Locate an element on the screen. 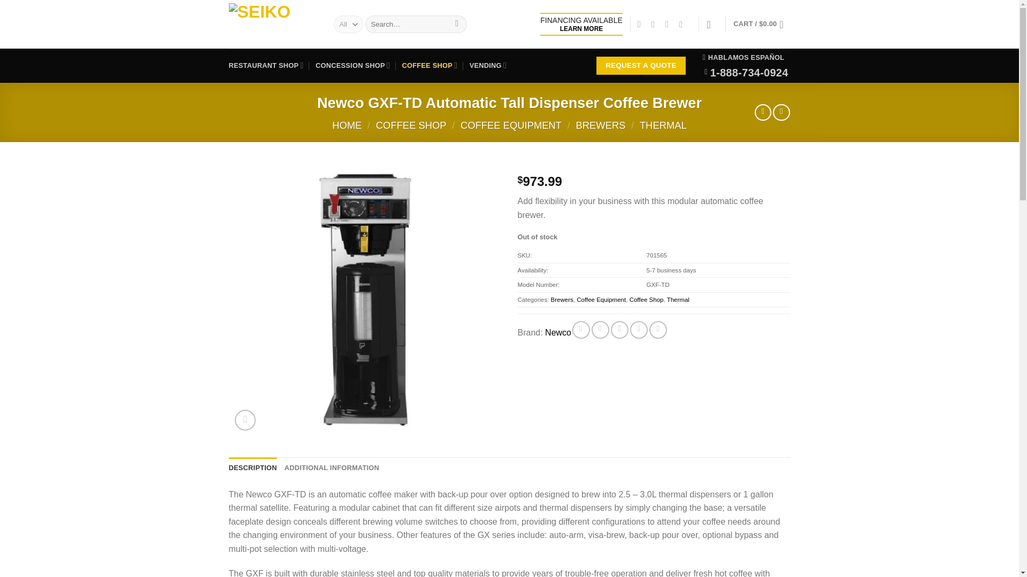  Cart is located at coordinates (761, 25).